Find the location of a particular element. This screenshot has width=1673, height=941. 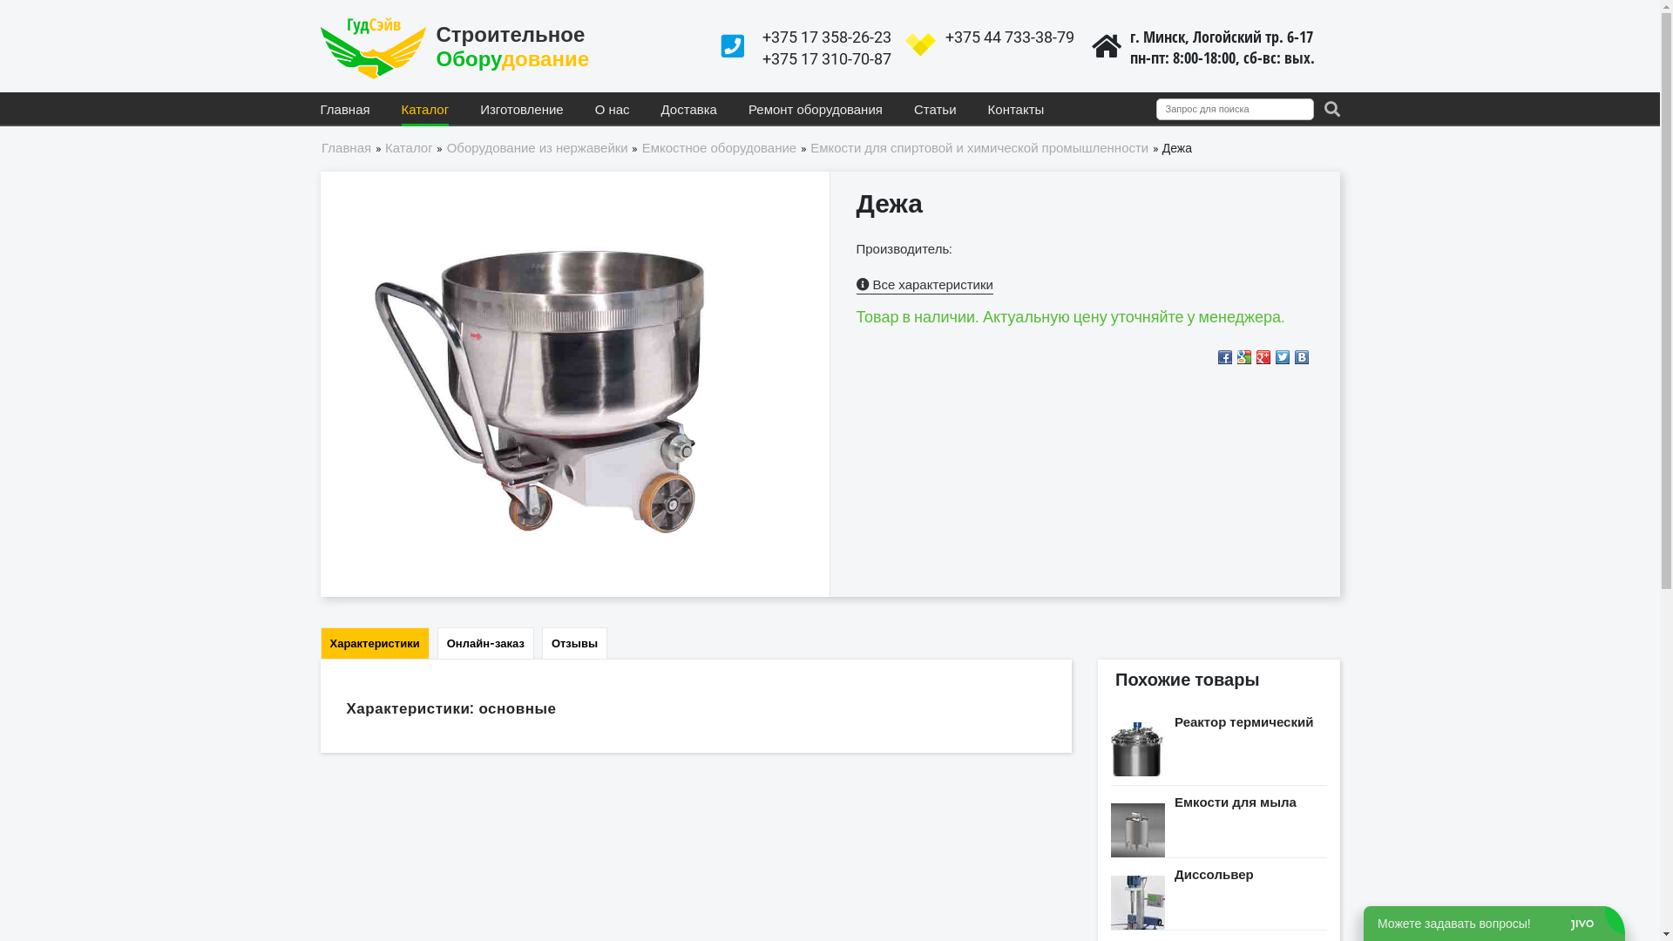

+375 17 310-70-87 is located at coordinates (826, 58).